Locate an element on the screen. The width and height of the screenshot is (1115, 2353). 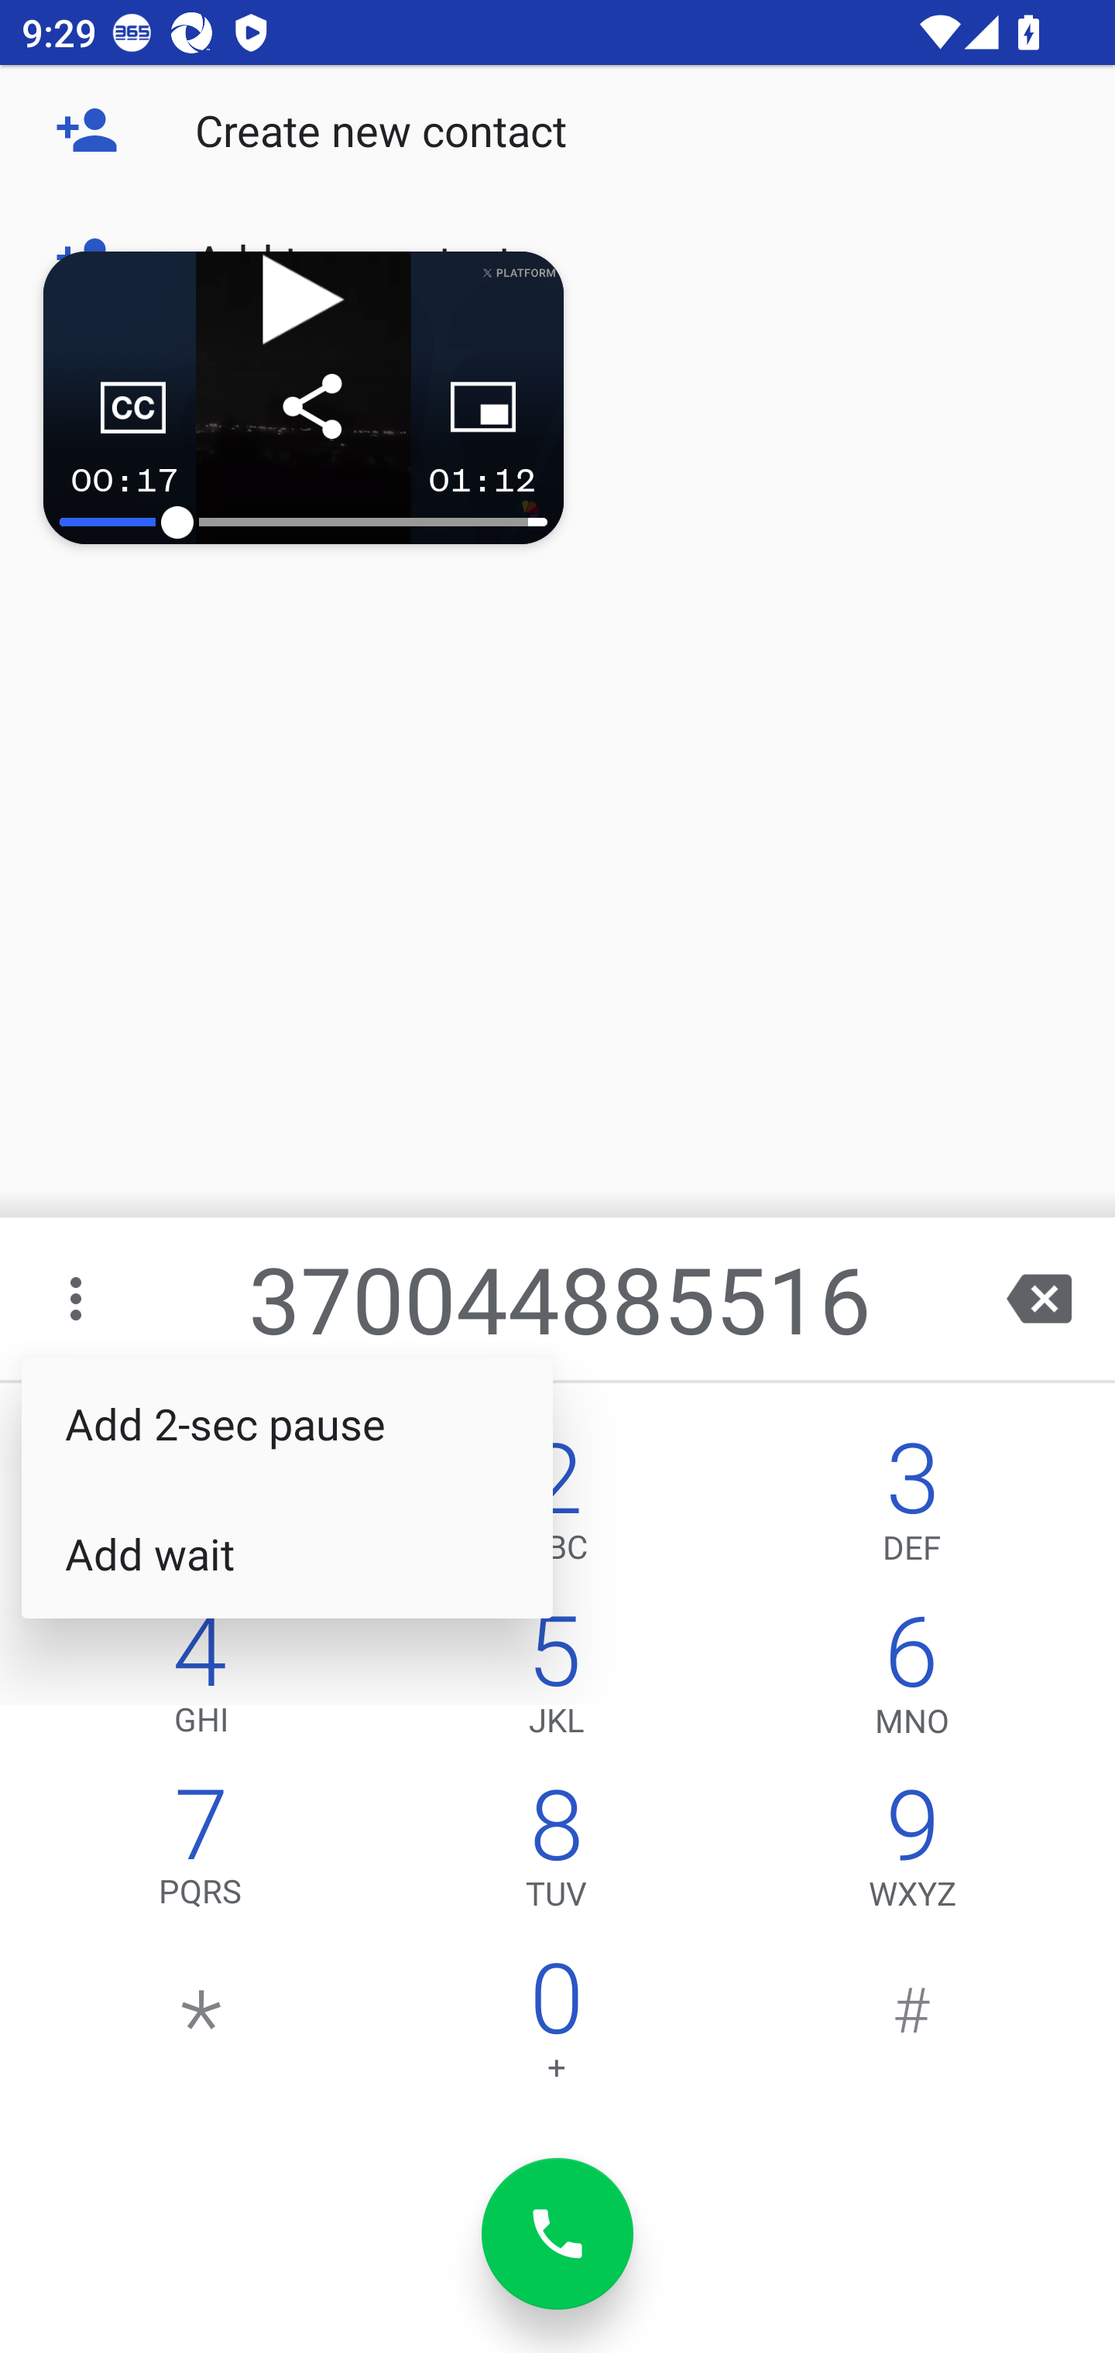
Add 2-sec pause is located at coordinates (286, 1423).